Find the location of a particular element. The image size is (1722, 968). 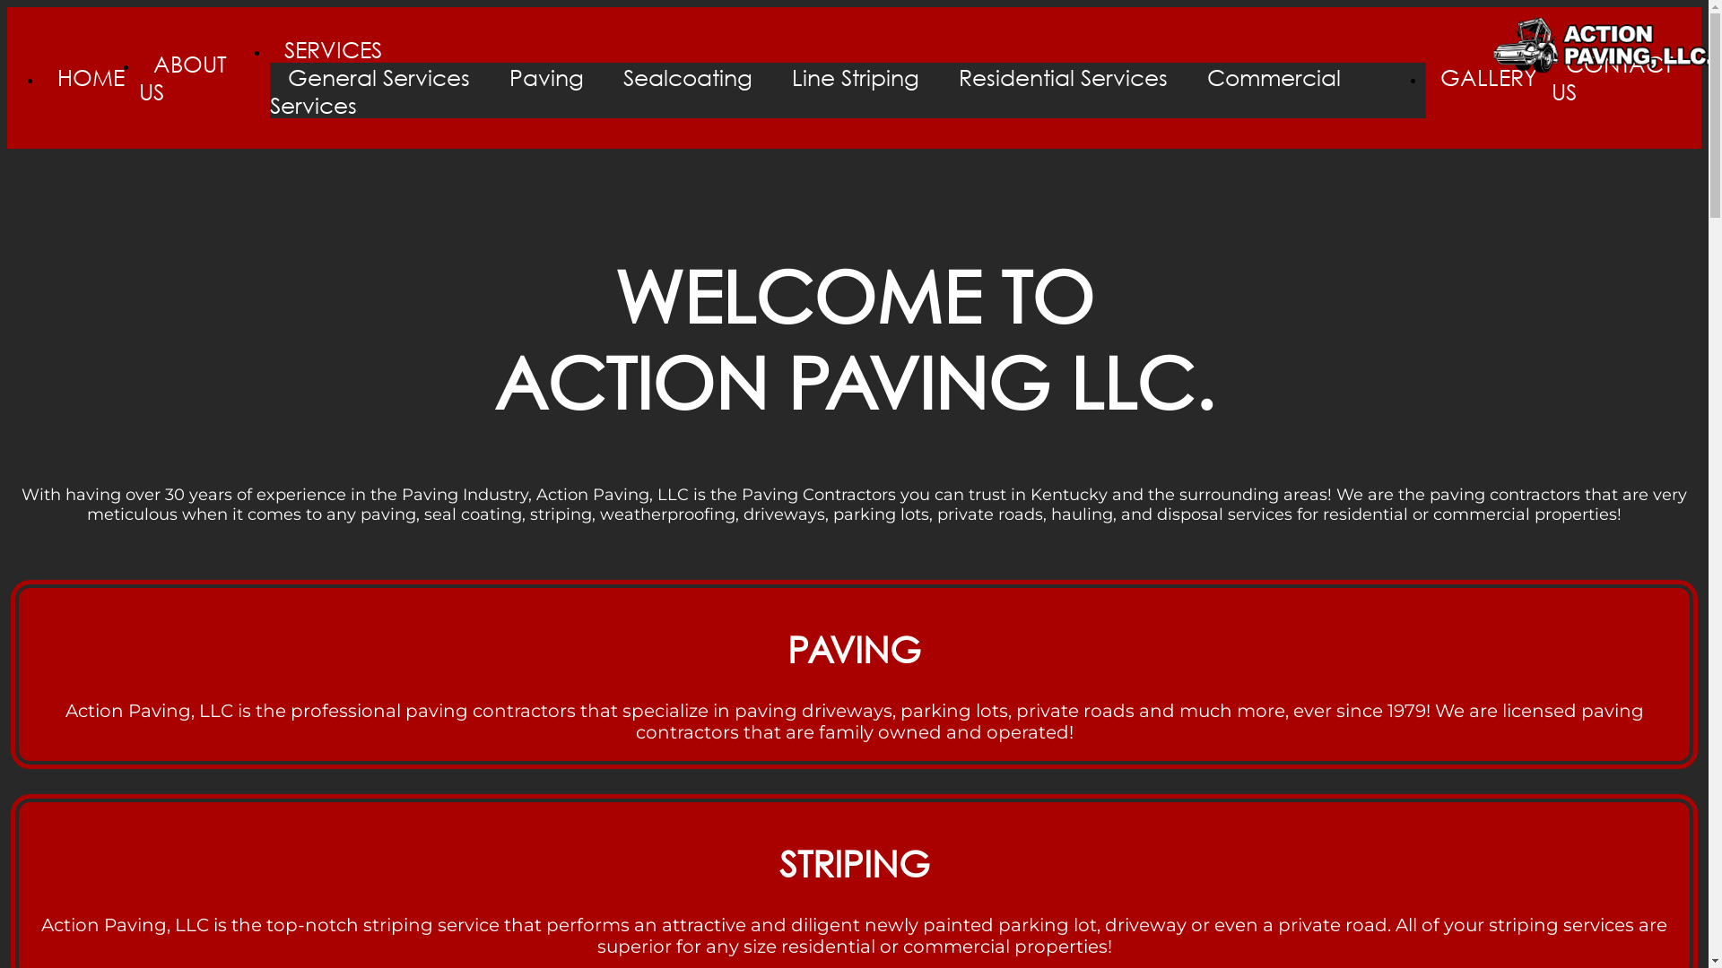

ABOUT US is located at coordinates (183, 77).